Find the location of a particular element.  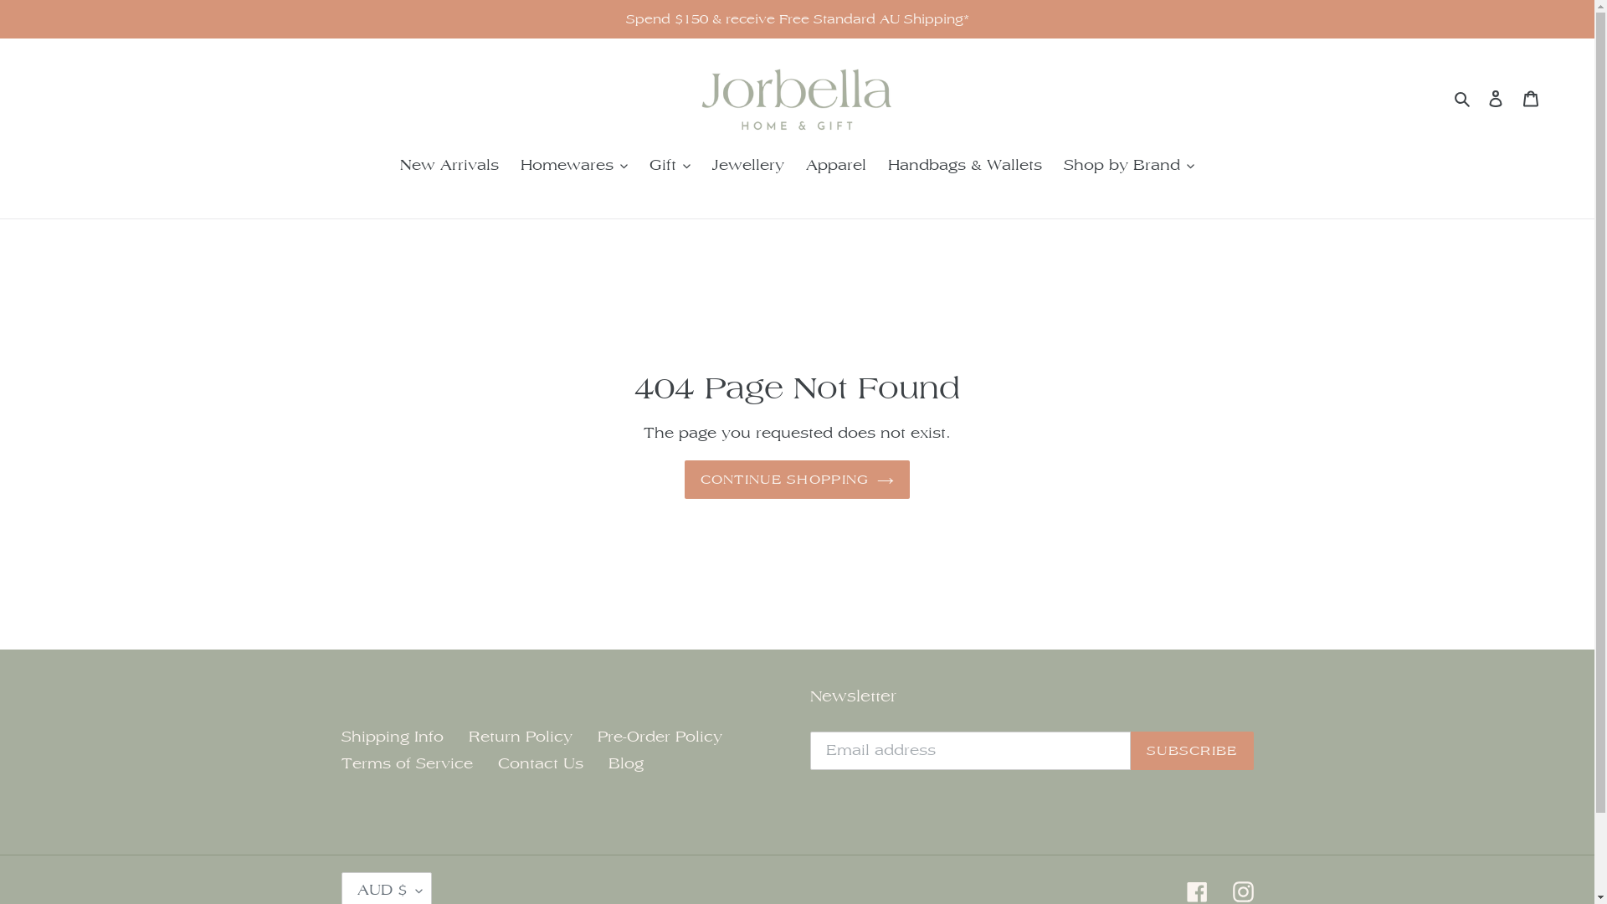

Pre-Order Policy is located at coordinates (660, 737).